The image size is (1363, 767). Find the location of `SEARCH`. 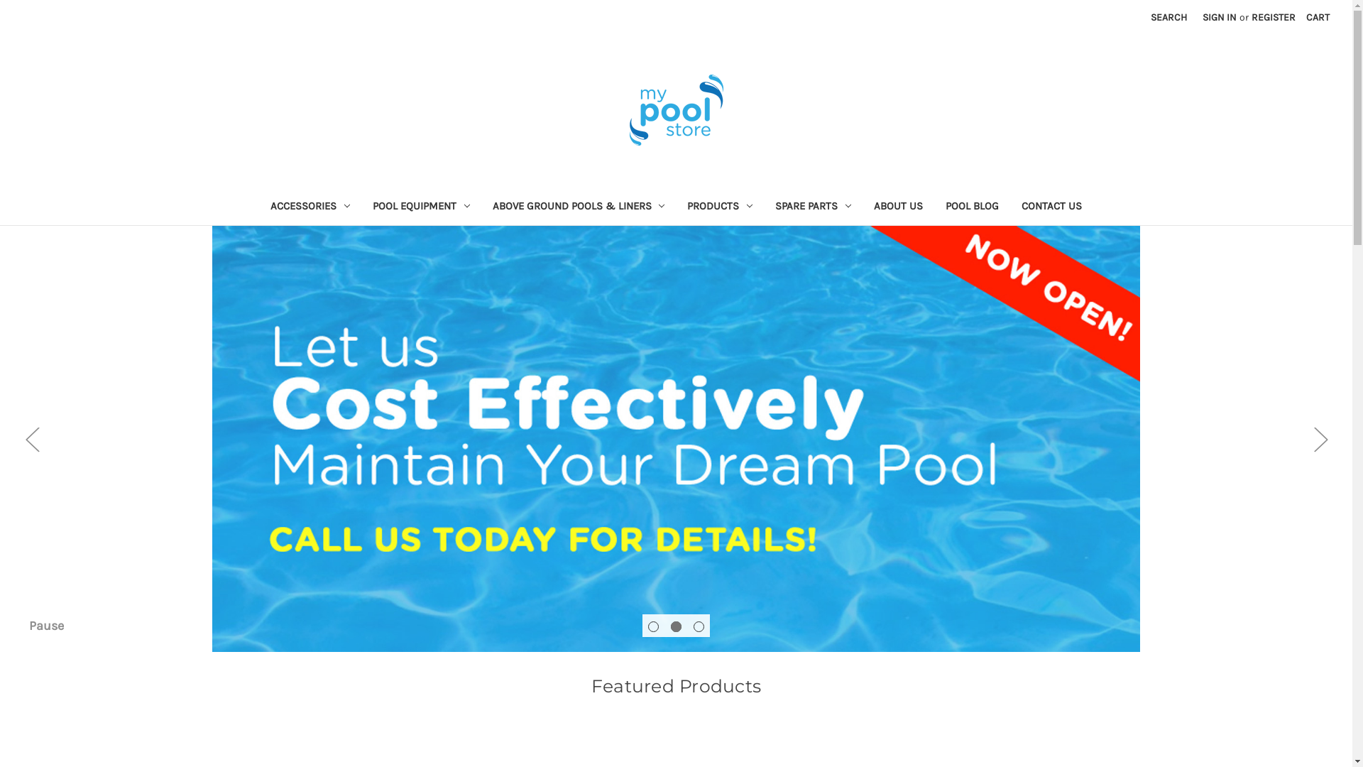

SEARCH is located at coordinates (1168, 17).